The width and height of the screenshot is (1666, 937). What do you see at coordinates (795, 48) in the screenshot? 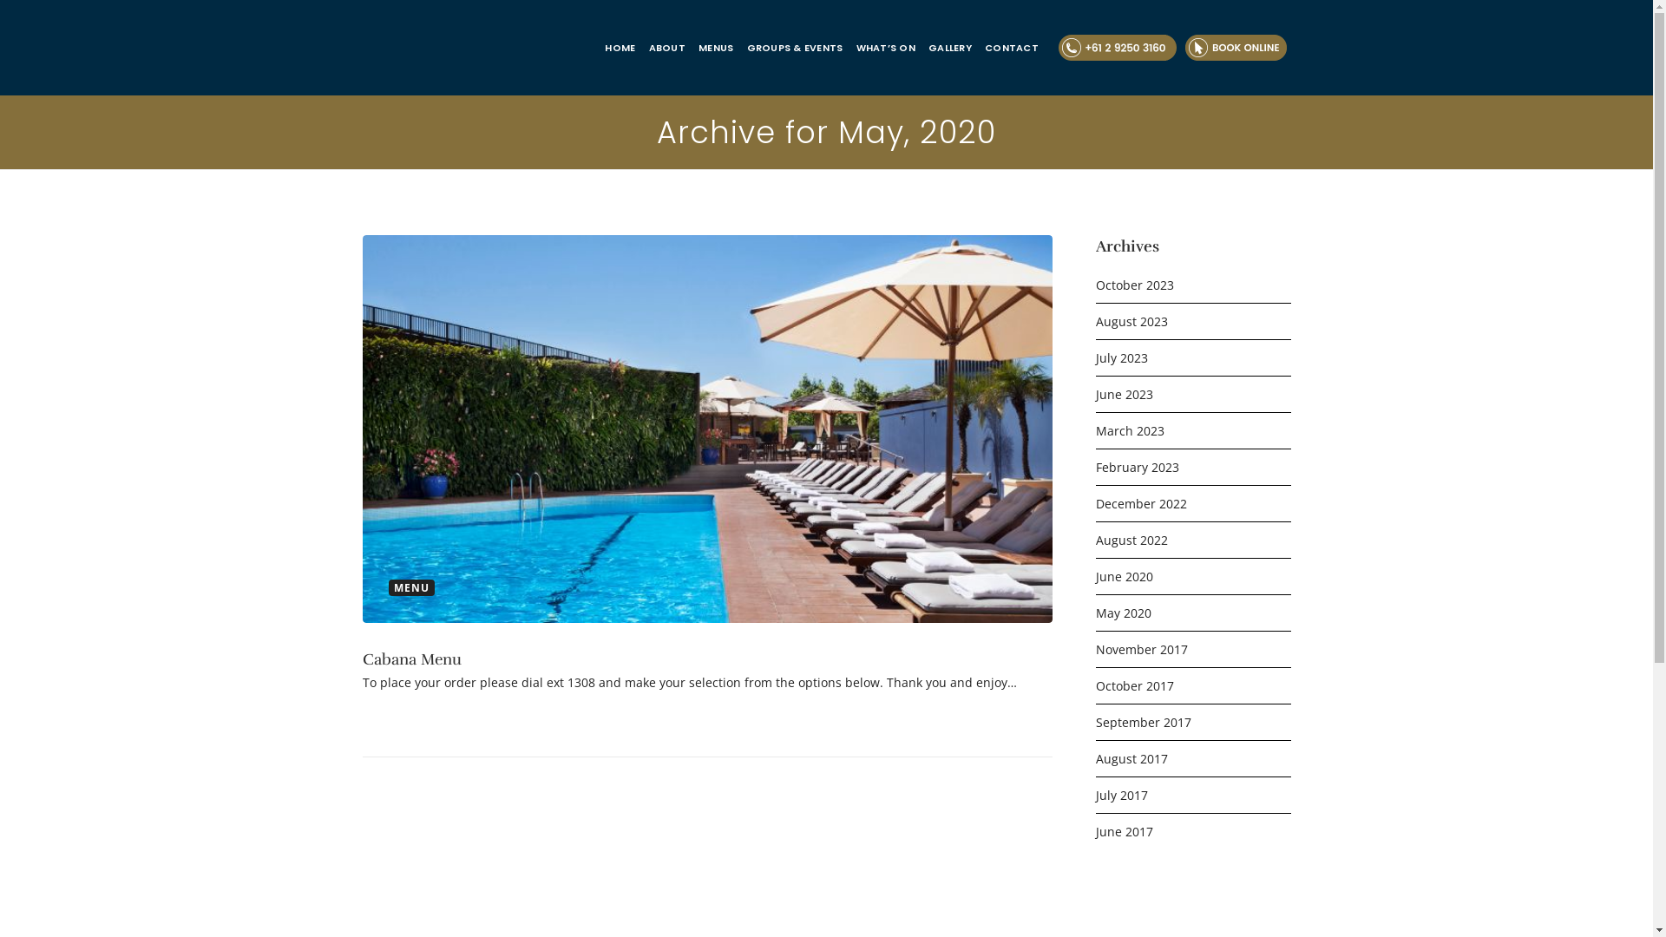
I see `GROUPS & EVENTS` at bounding box center [795, 48].